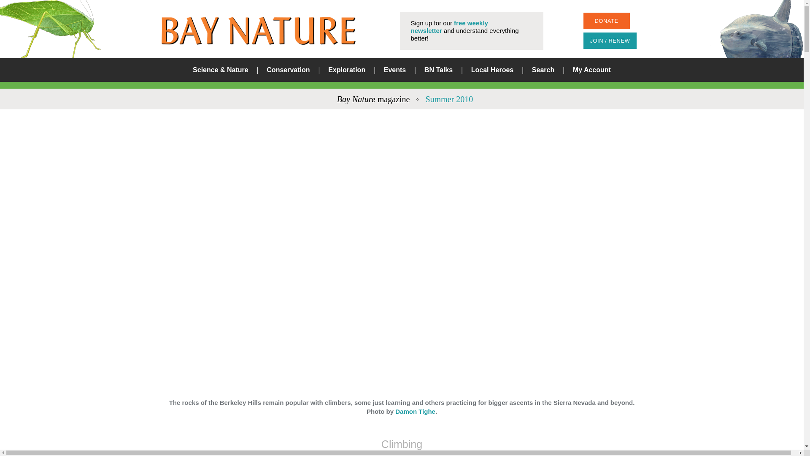  What do you see at coordinates (489, 225) in the screenshot?
I see `Search` at bounding box center [489, 225].